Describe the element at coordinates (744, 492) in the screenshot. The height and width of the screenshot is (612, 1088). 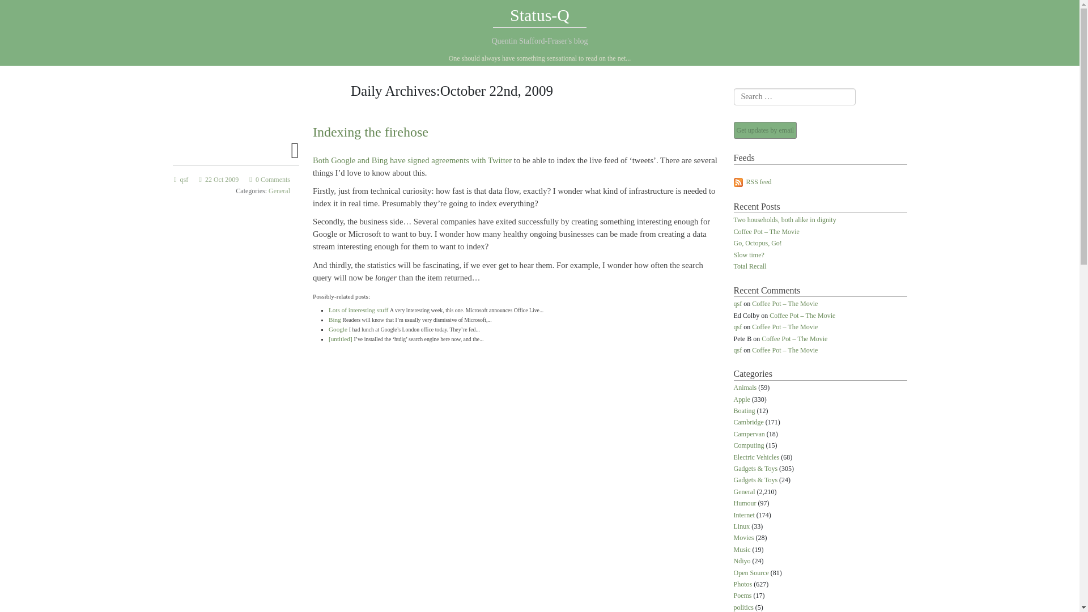
I see `General` at that location.